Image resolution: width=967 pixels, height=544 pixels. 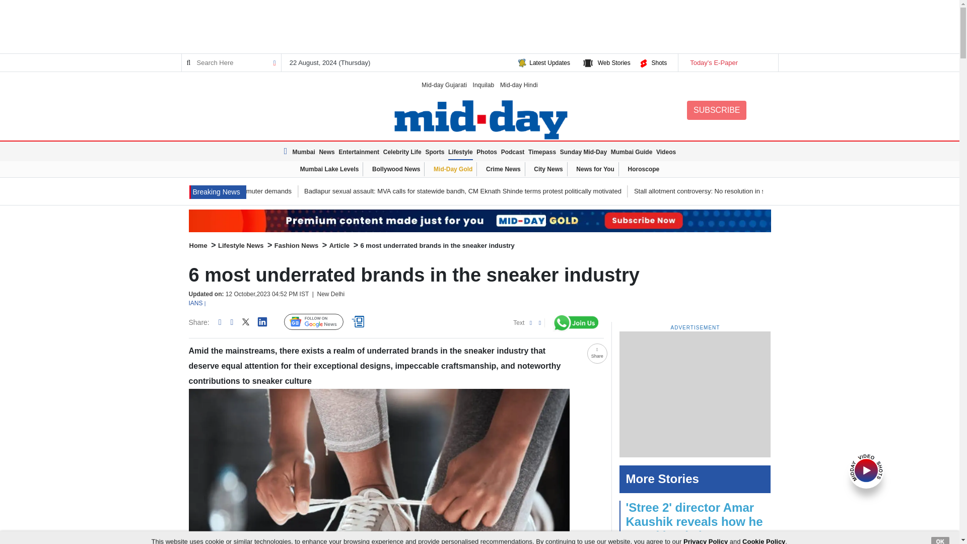 What do you see at coordinates (379, 466) in the screenshot?
I see `6 most underrated brands in the sneaker industry` at bounding box center [379, 466].